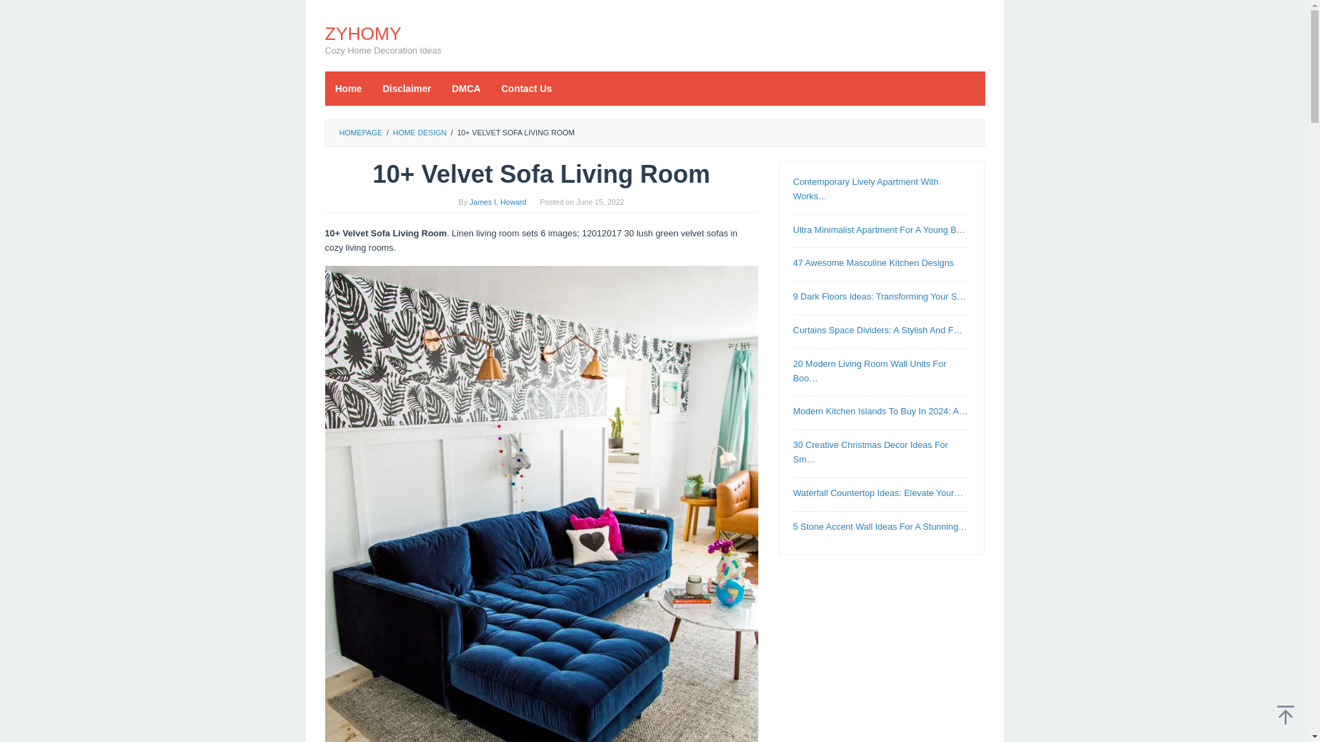 Image resolution: width=1320 pixels, height=742 pixels. I want to click on Disclaimer, so click(406, 88).